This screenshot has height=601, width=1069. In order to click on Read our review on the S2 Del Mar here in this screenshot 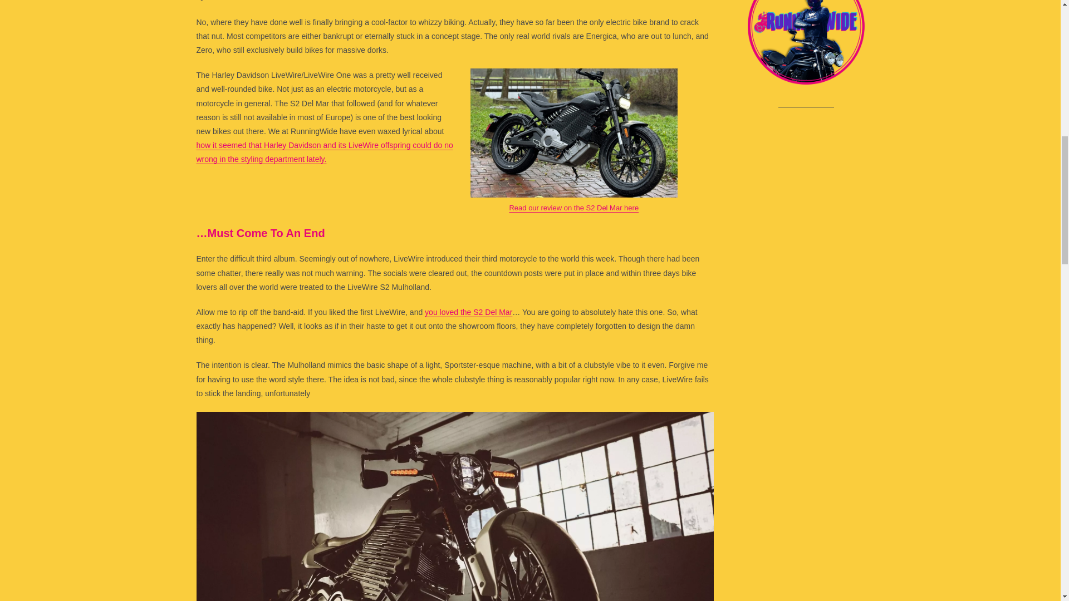, I will do `click(573, 208)`.